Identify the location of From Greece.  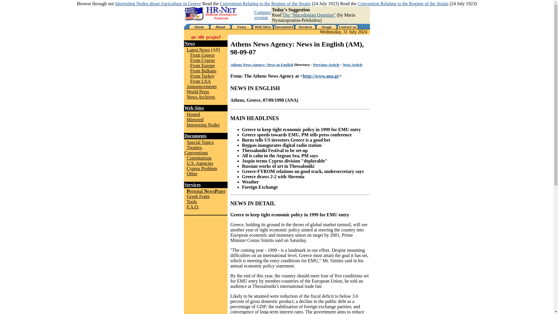
(202, 55).